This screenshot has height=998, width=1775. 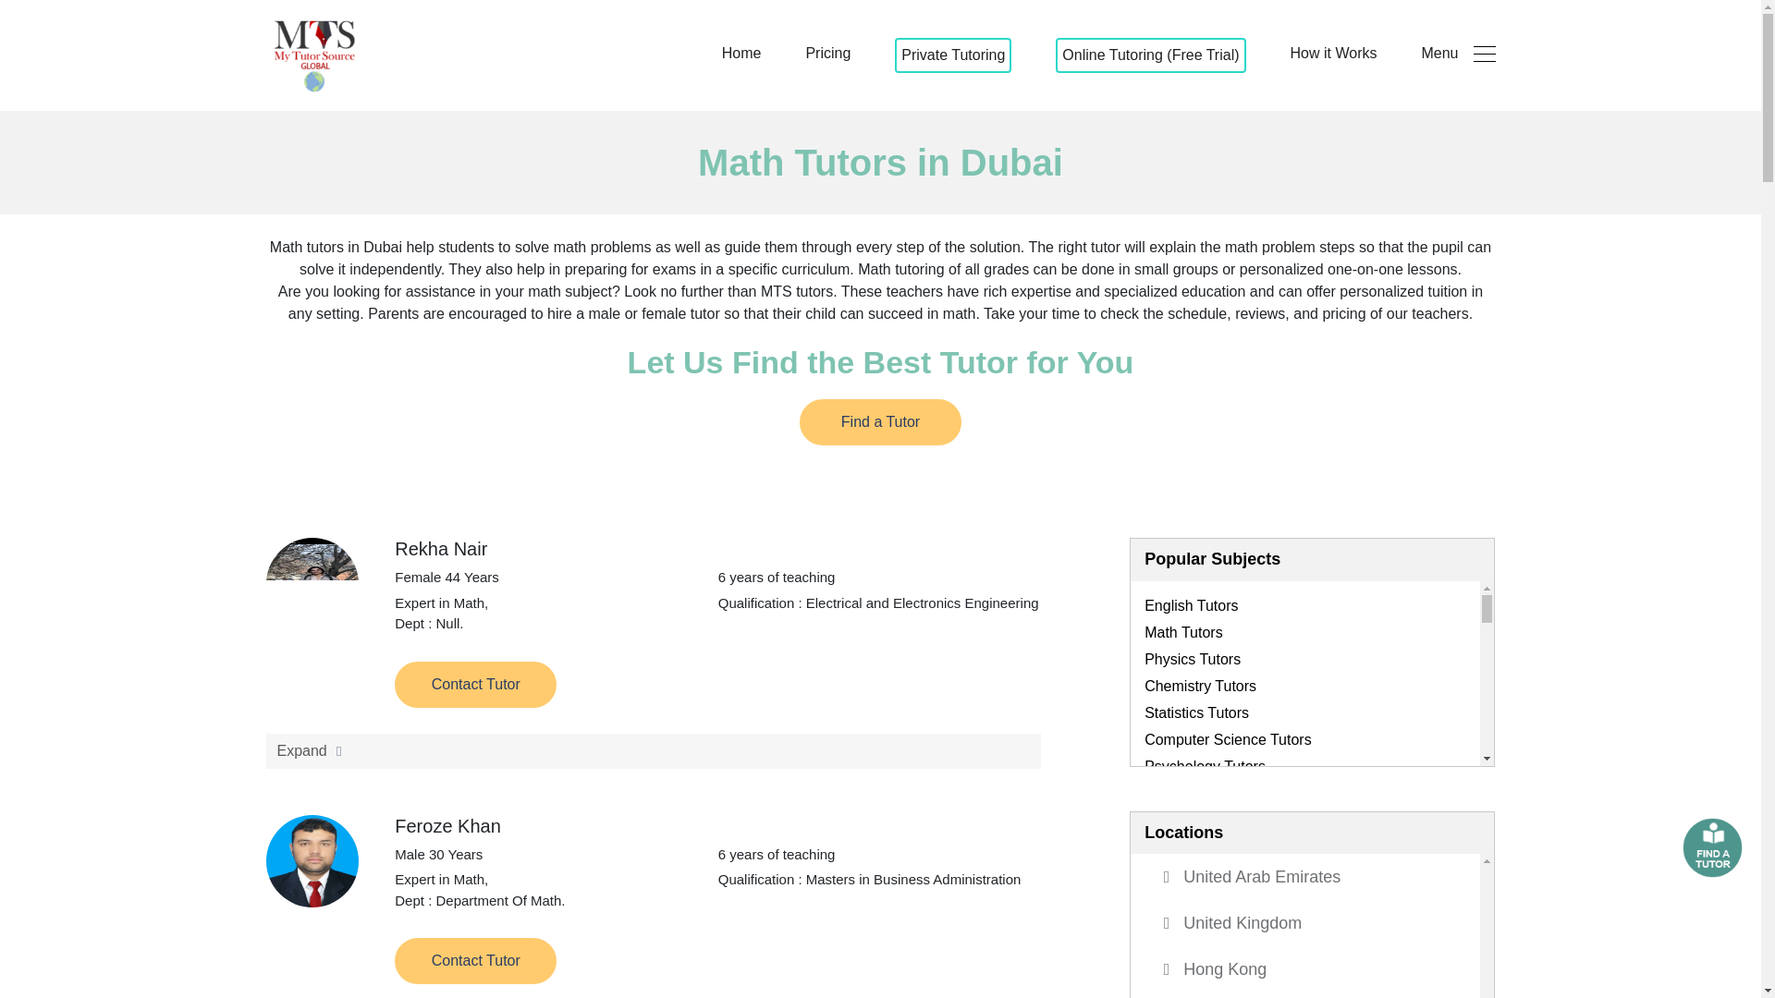 I want to click on Home, so click(x=475, y=961).